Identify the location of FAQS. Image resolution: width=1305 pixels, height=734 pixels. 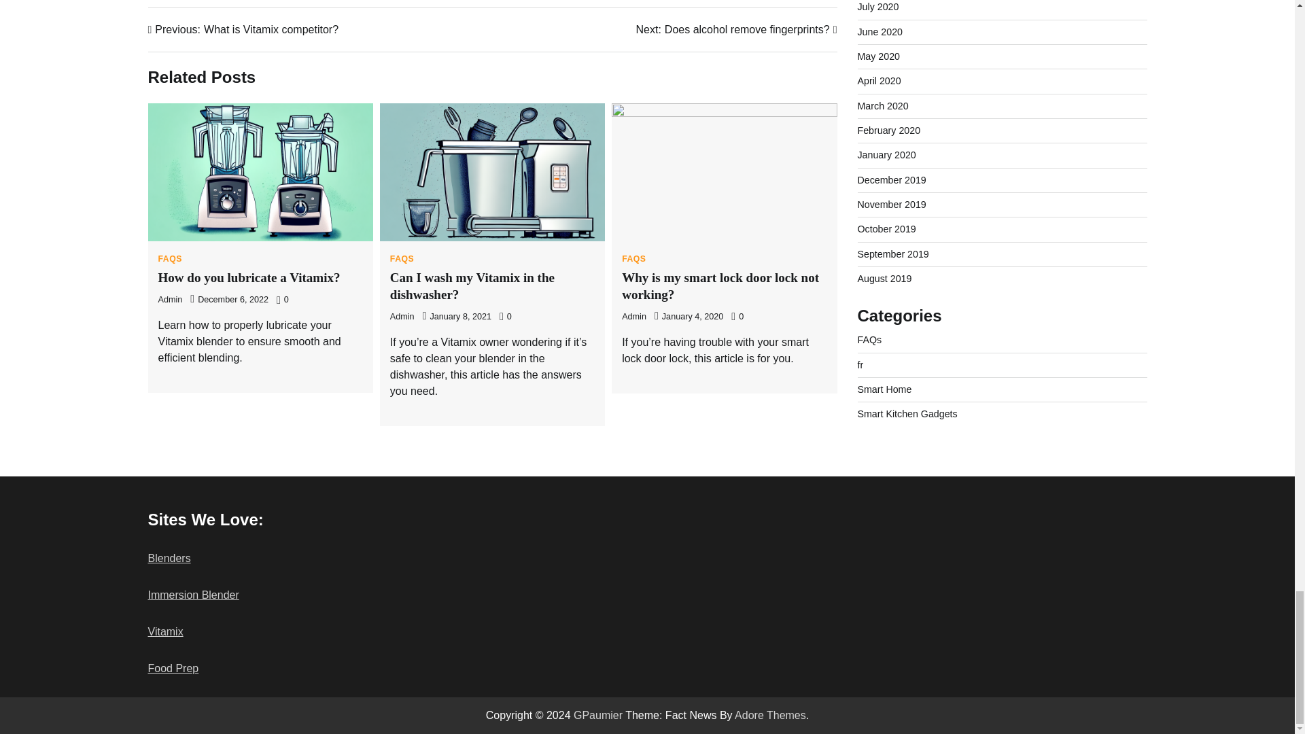
(472, 285).